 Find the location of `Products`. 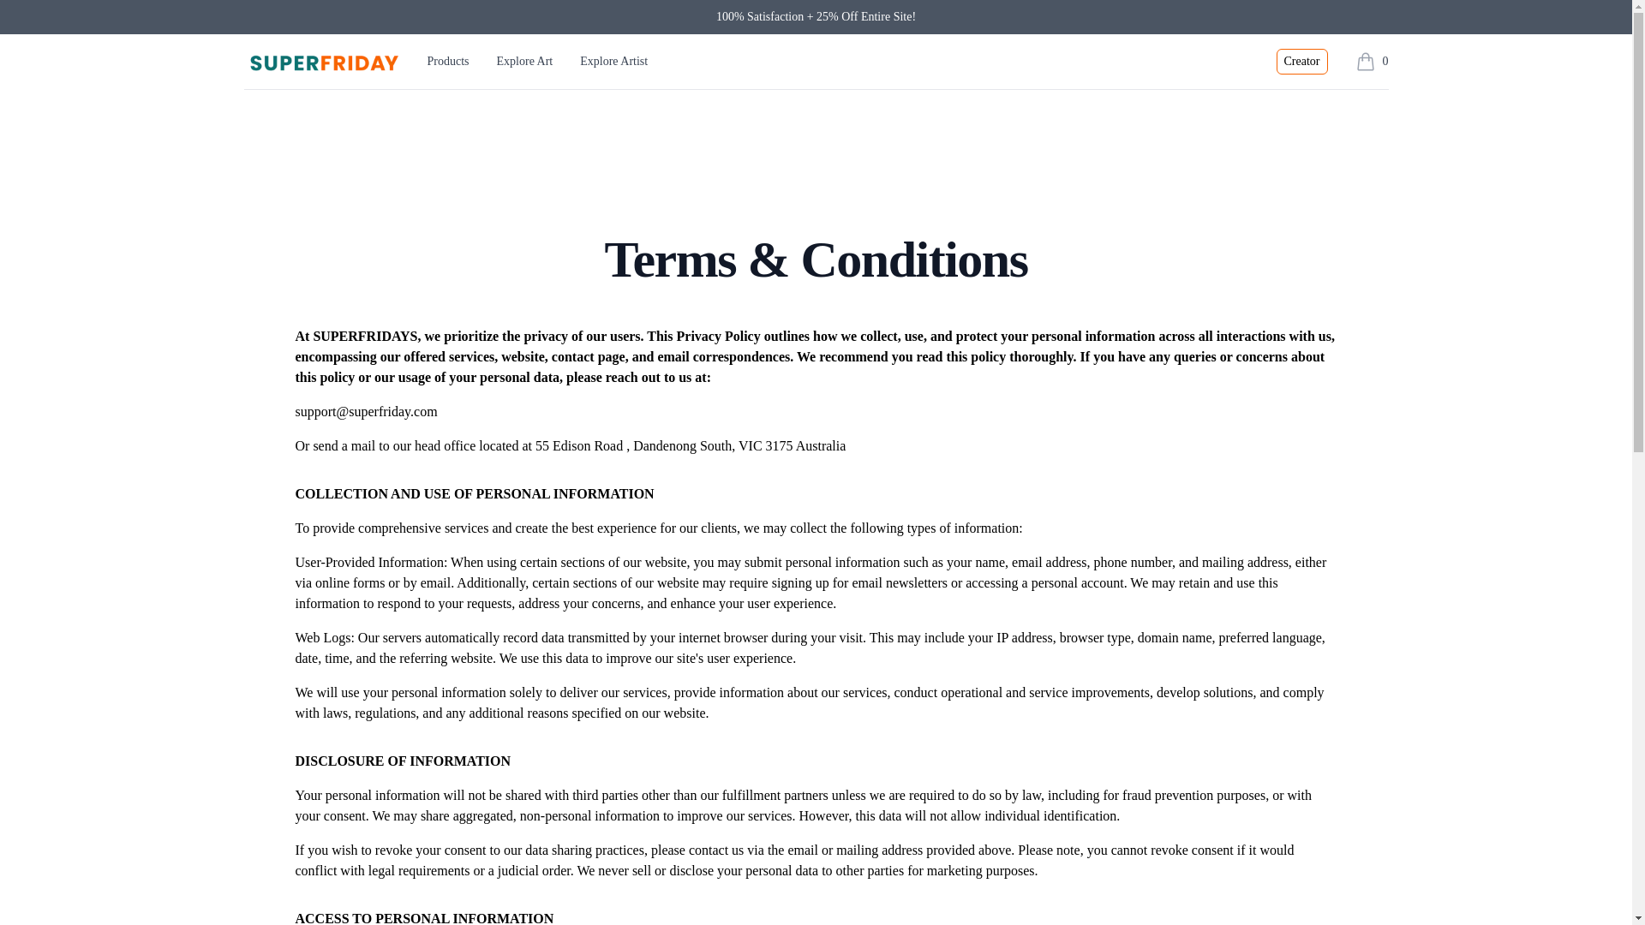

Products is located at coordinates (1372, 61).